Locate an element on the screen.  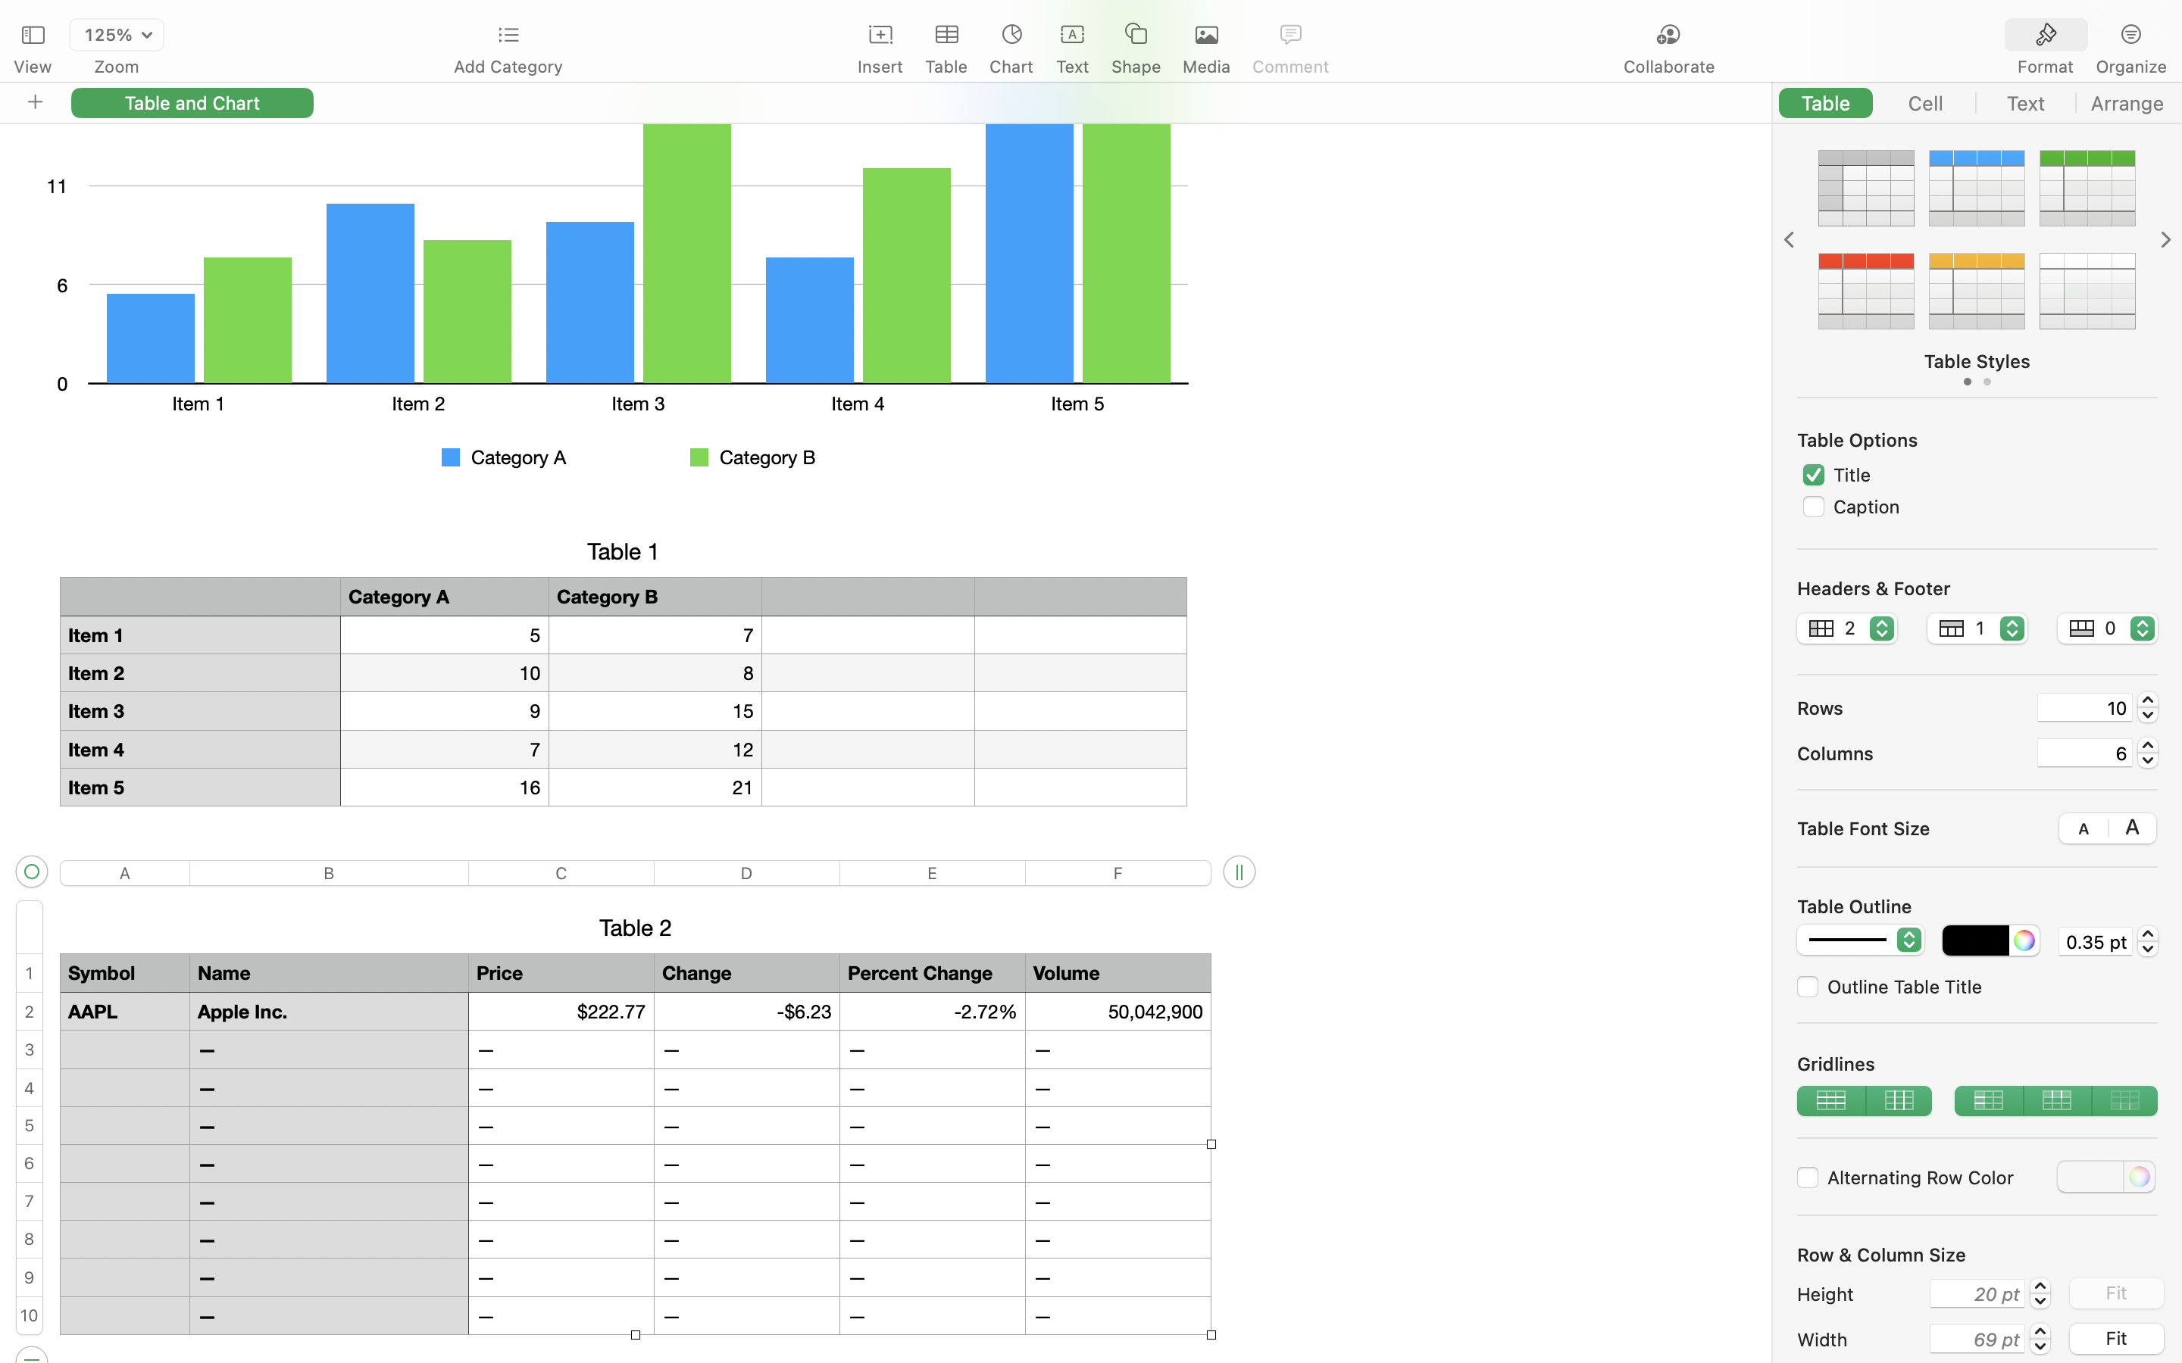
Zoom is located at coordinates (117, 67).